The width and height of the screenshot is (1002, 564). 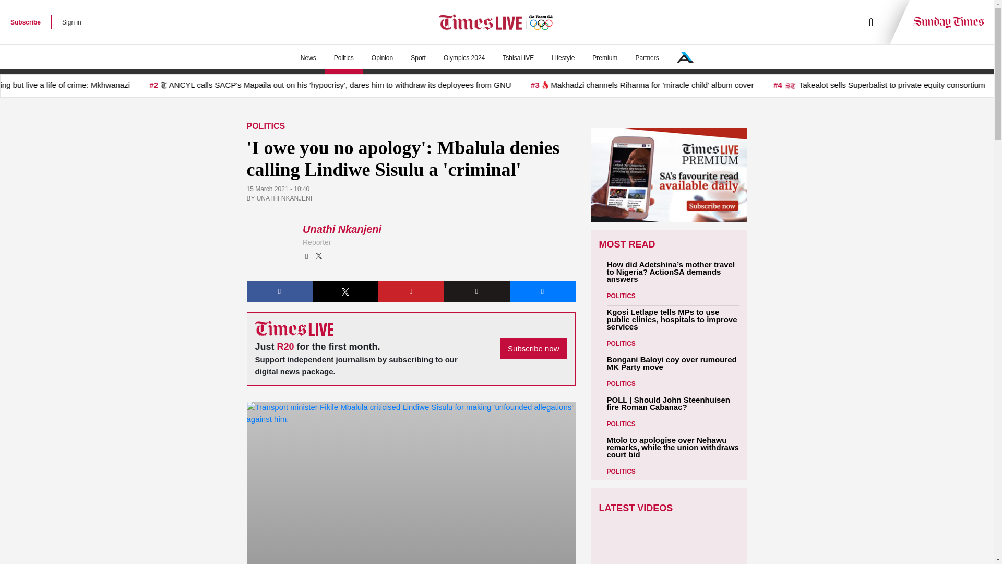 What do you see at coordinates (464, 58) in the screenshot?
I see `Olympics 2024` at bounding box center [464, 58].